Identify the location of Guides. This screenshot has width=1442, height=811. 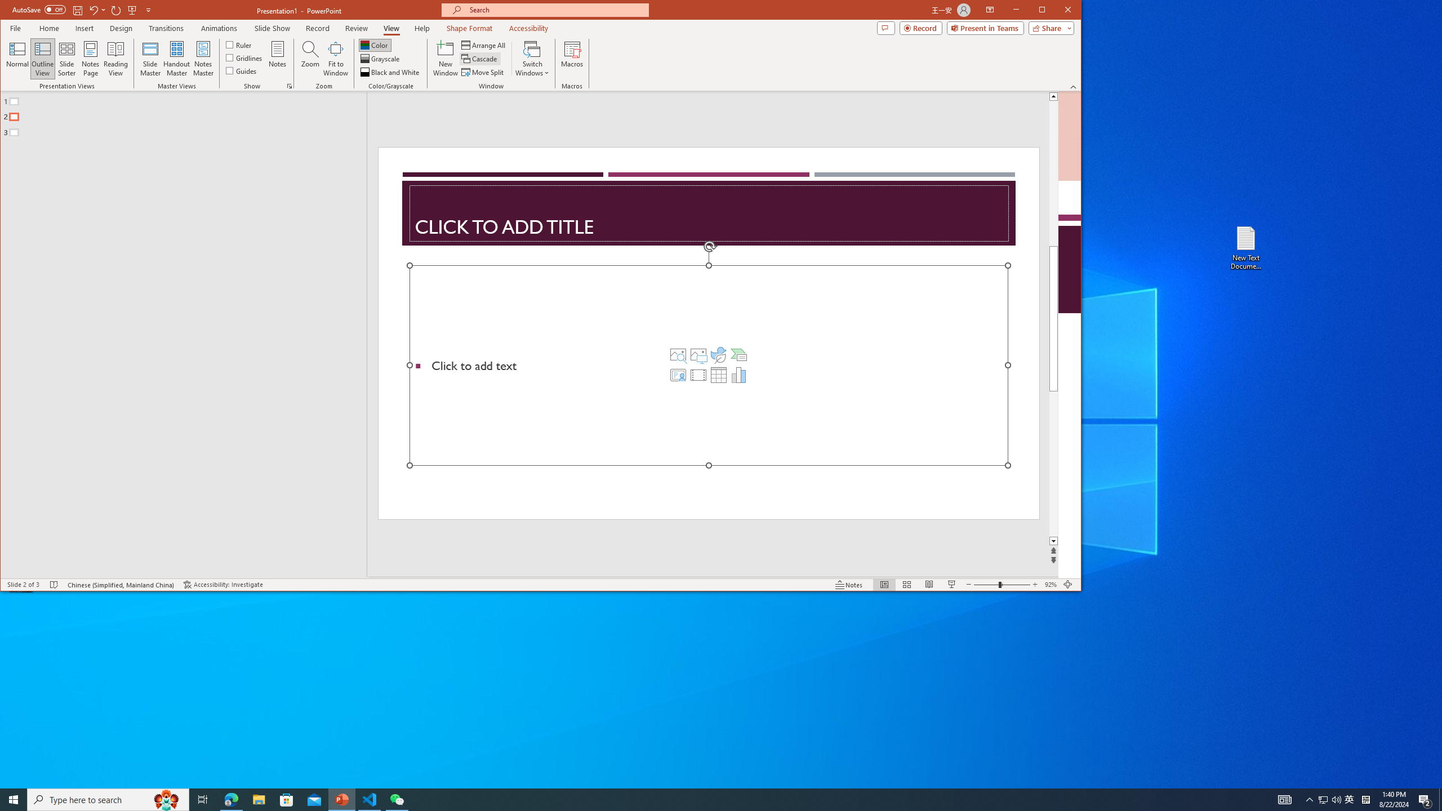
(241, 70).